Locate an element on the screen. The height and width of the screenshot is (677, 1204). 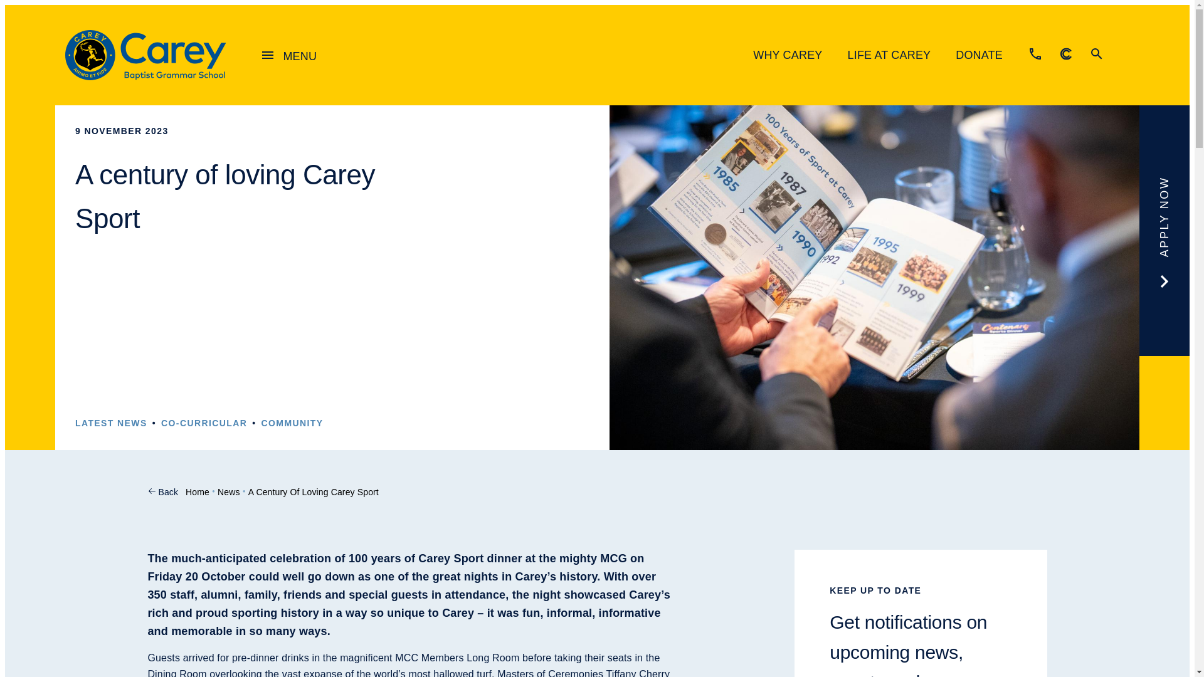
Home is located at coordinates (197, 491).